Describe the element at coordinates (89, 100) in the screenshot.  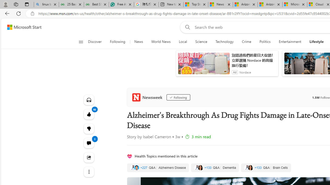
I see `Listen to this article` at that location.